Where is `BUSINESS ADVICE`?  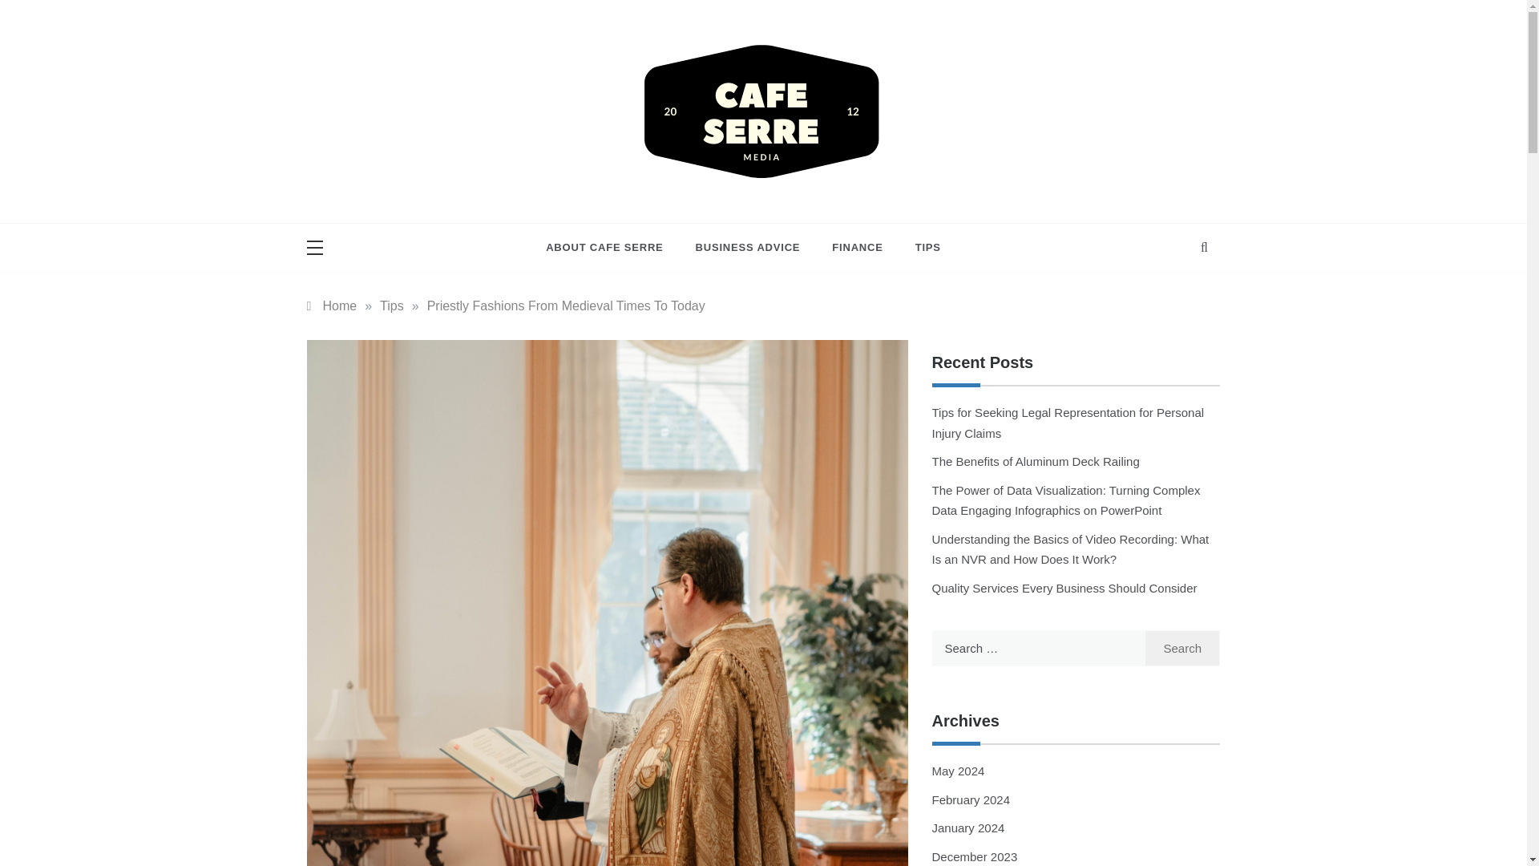 BUSINESS ADVICE is located at coordinates (749, 247).